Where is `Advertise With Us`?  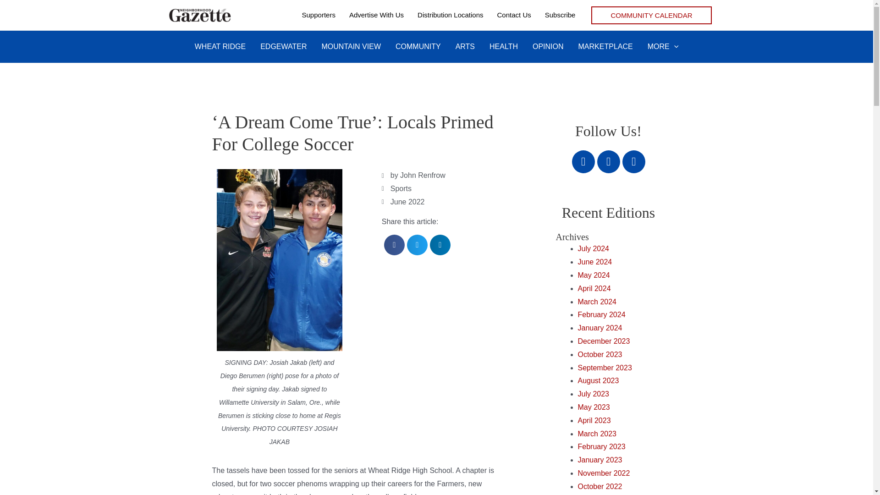
Advertise With Us is located at coordinates (376, 15).